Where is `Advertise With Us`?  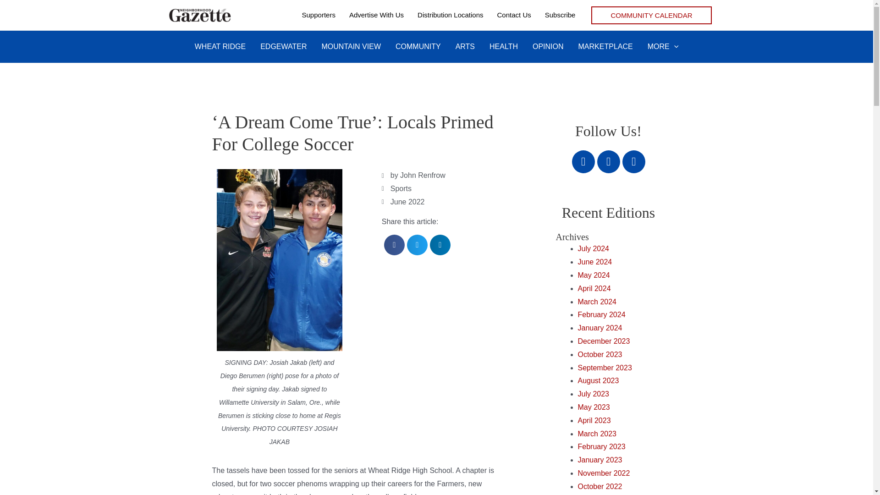
Advertise With Us is located at coordinates (376, 15).